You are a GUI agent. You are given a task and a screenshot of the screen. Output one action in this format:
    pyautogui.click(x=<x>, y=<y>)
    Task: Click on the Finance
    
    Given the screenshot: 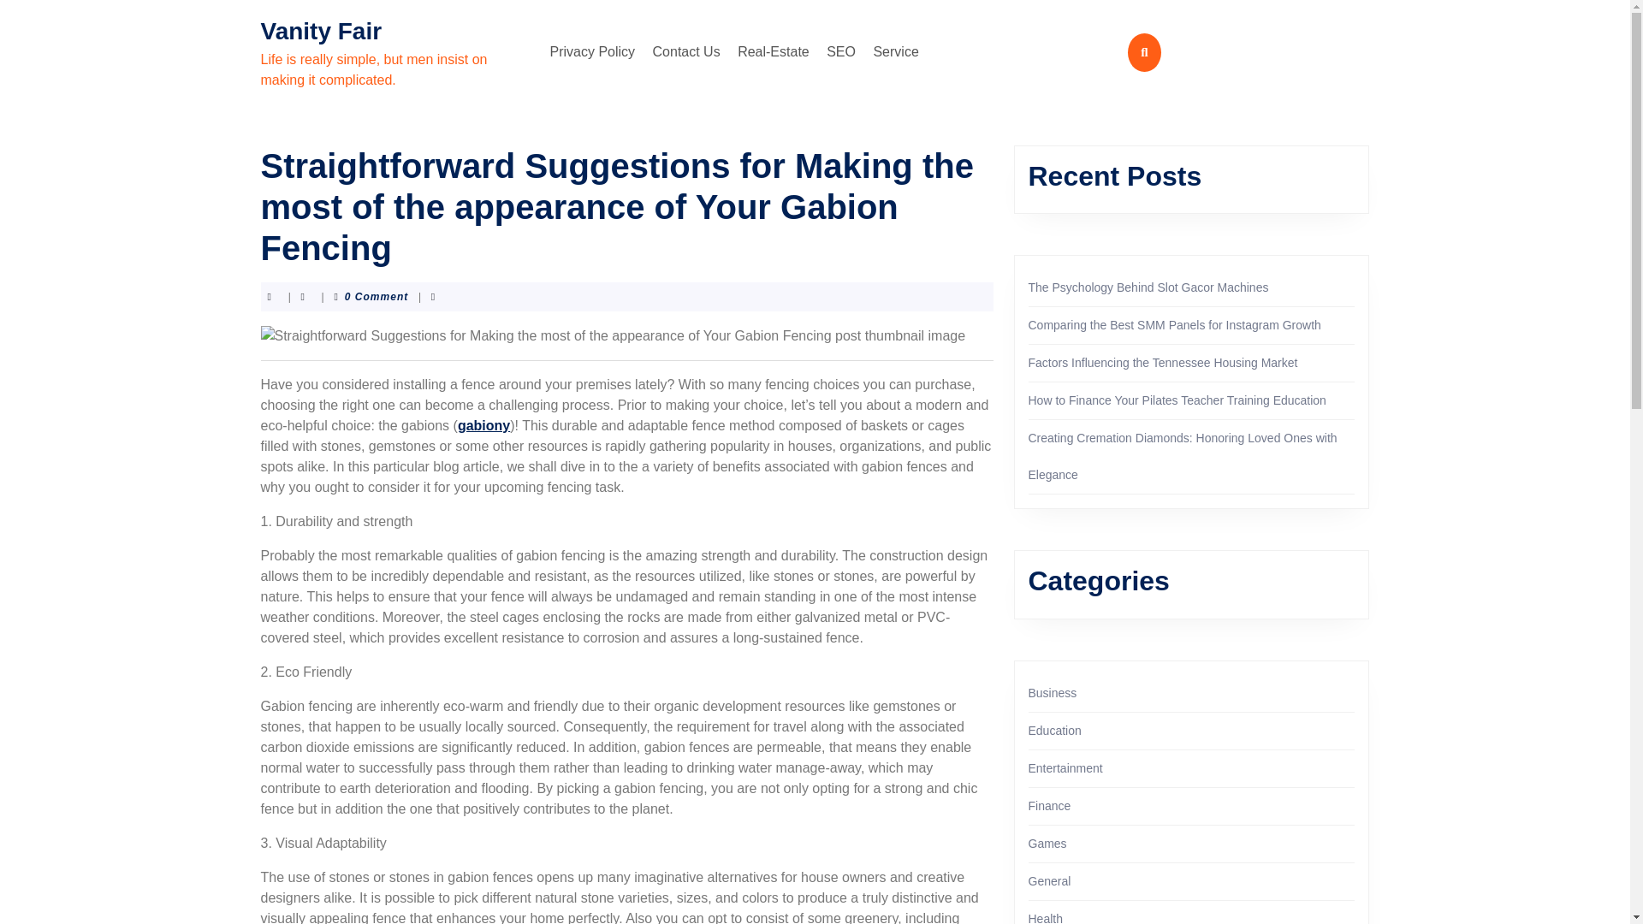 What is the action you would take?
    pyautogui.click(x=1049, y=806)
    